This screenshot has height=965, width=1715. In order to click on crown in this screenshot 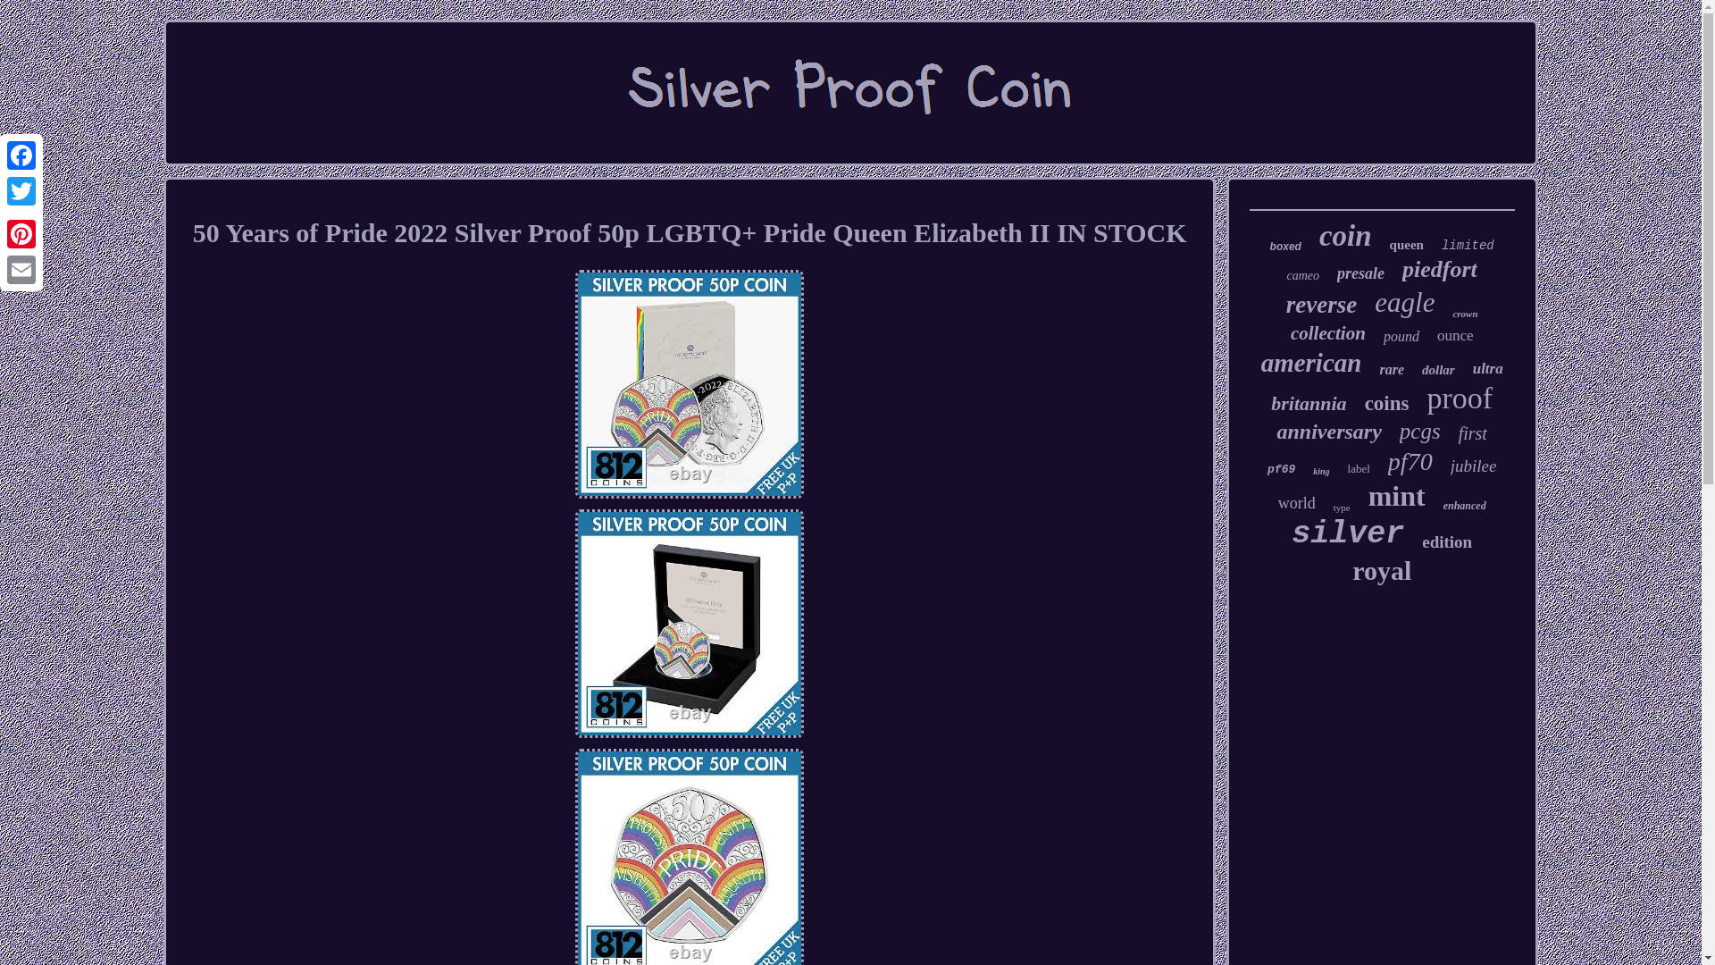, I will do `click(1465, 313)`.